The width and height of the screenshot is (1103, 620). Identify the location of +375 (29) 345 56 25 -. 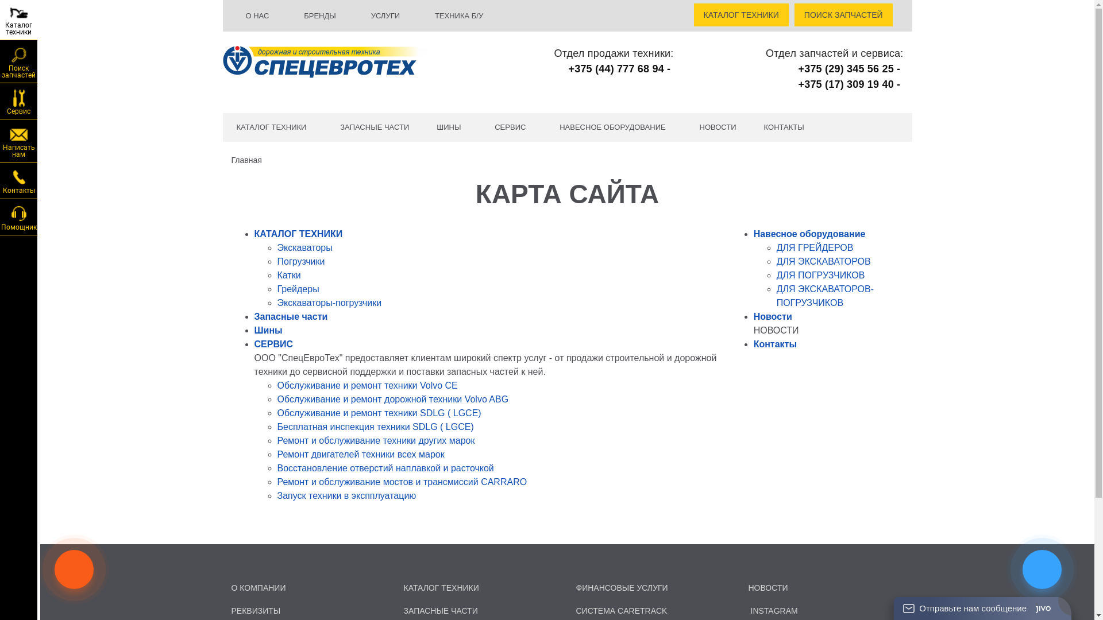
(850, 69).